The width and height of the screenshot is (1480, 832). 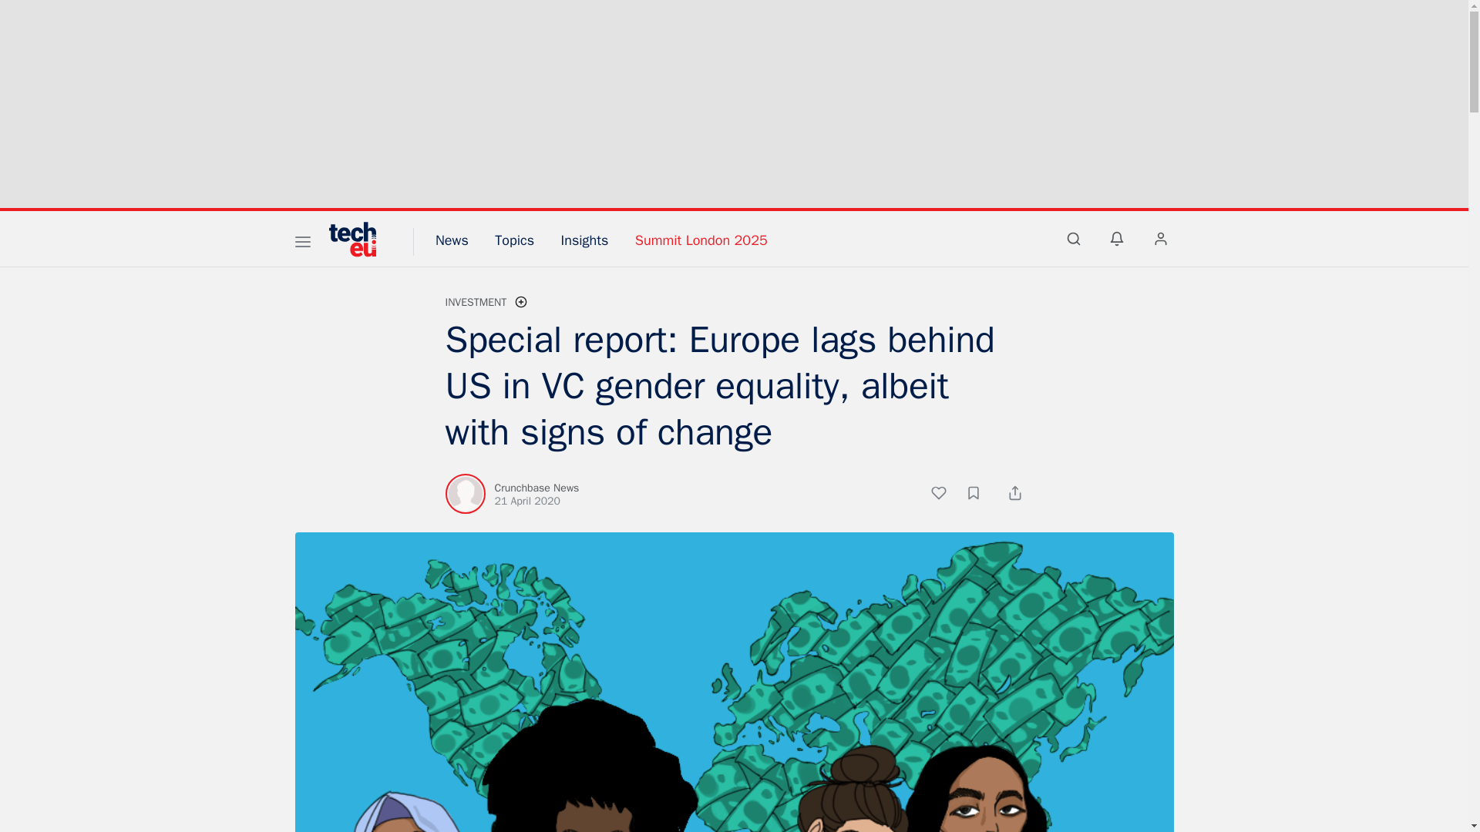 What do you see at coordinates (584, 240) in the screenshot?
I see `Insights` at bounding box center [584, 240].